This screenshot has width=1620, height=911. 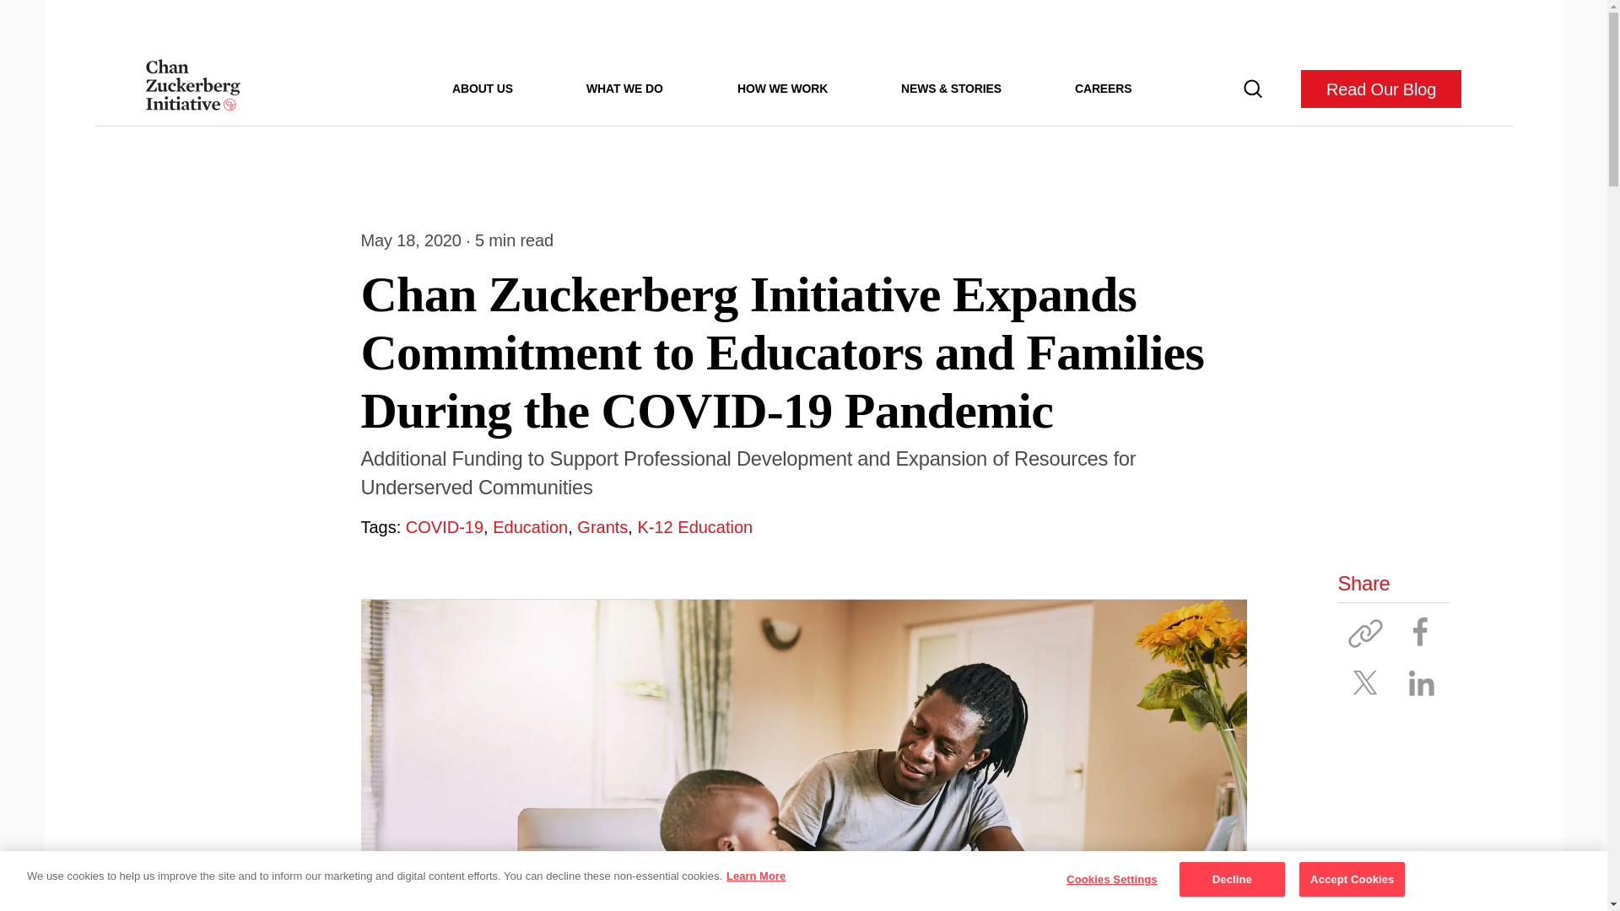 What do you see at coordinates (782, 88) in the screenshot?
I see `HOW WE WORK` at bounding box center [782, 88].